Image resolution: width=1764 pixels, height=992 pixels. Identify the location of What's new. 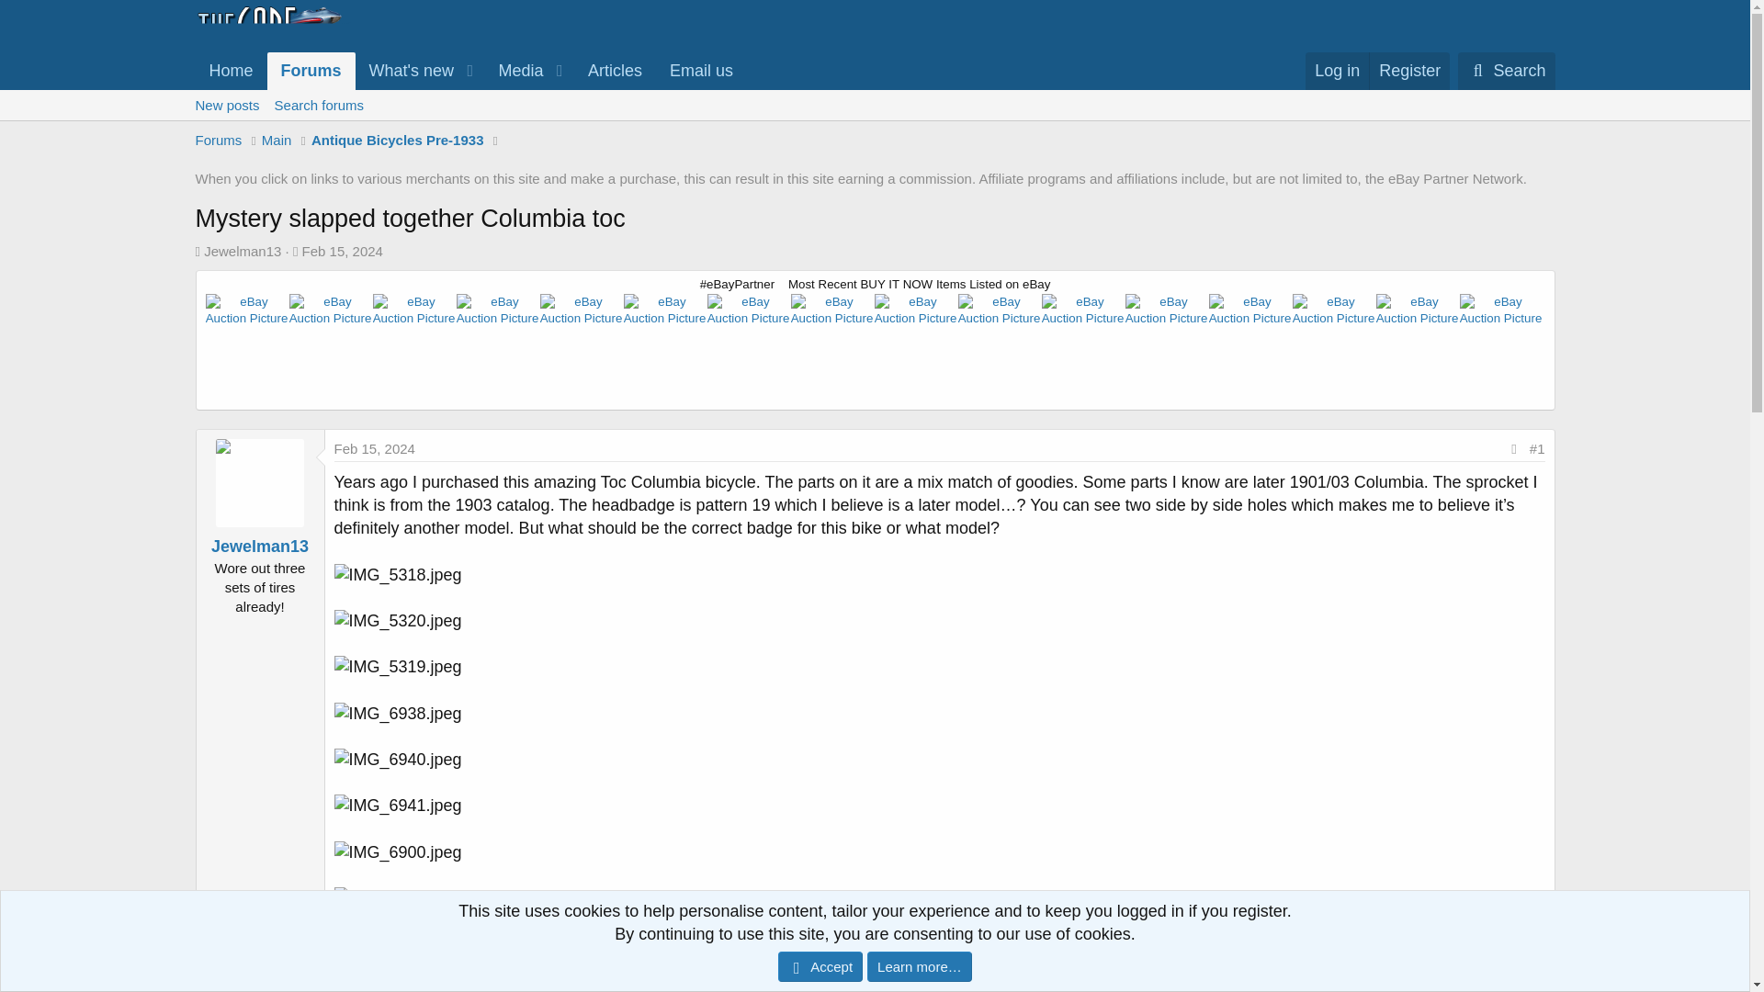
(405, 72).